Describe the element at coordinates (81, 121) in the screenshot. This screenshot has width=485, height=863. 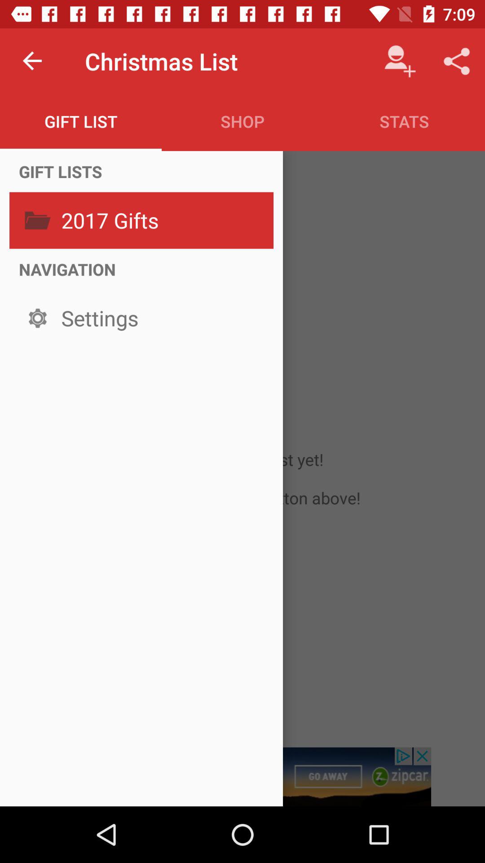
I see `click gift list` at that location.